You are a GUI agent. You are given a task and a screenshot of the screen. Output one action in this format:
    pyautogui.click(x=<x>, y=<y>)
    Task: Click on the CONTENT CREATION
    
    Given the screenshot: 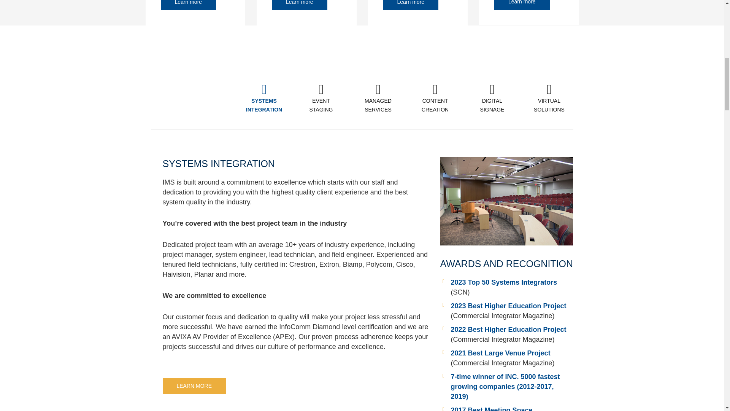 What is the action you would take?
    pyautogui.click(x=435, y=98)
    